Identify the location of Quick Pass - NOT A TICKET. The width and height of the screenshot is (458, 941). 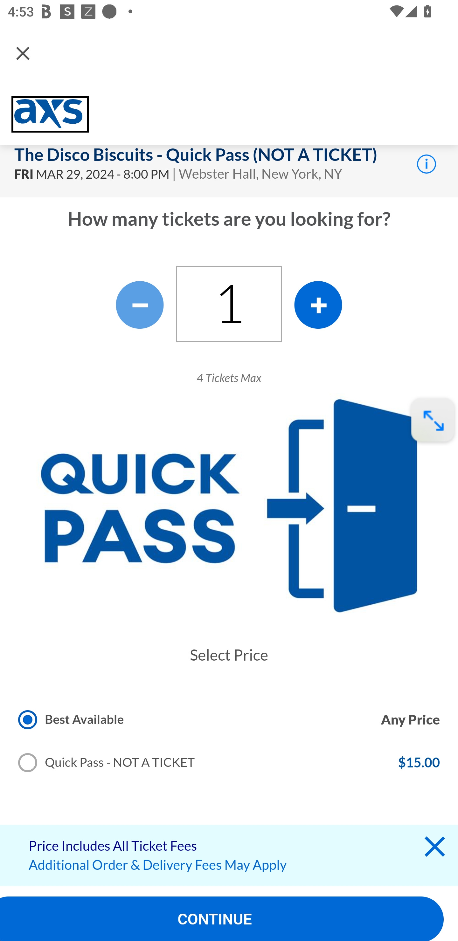
(107, 763).